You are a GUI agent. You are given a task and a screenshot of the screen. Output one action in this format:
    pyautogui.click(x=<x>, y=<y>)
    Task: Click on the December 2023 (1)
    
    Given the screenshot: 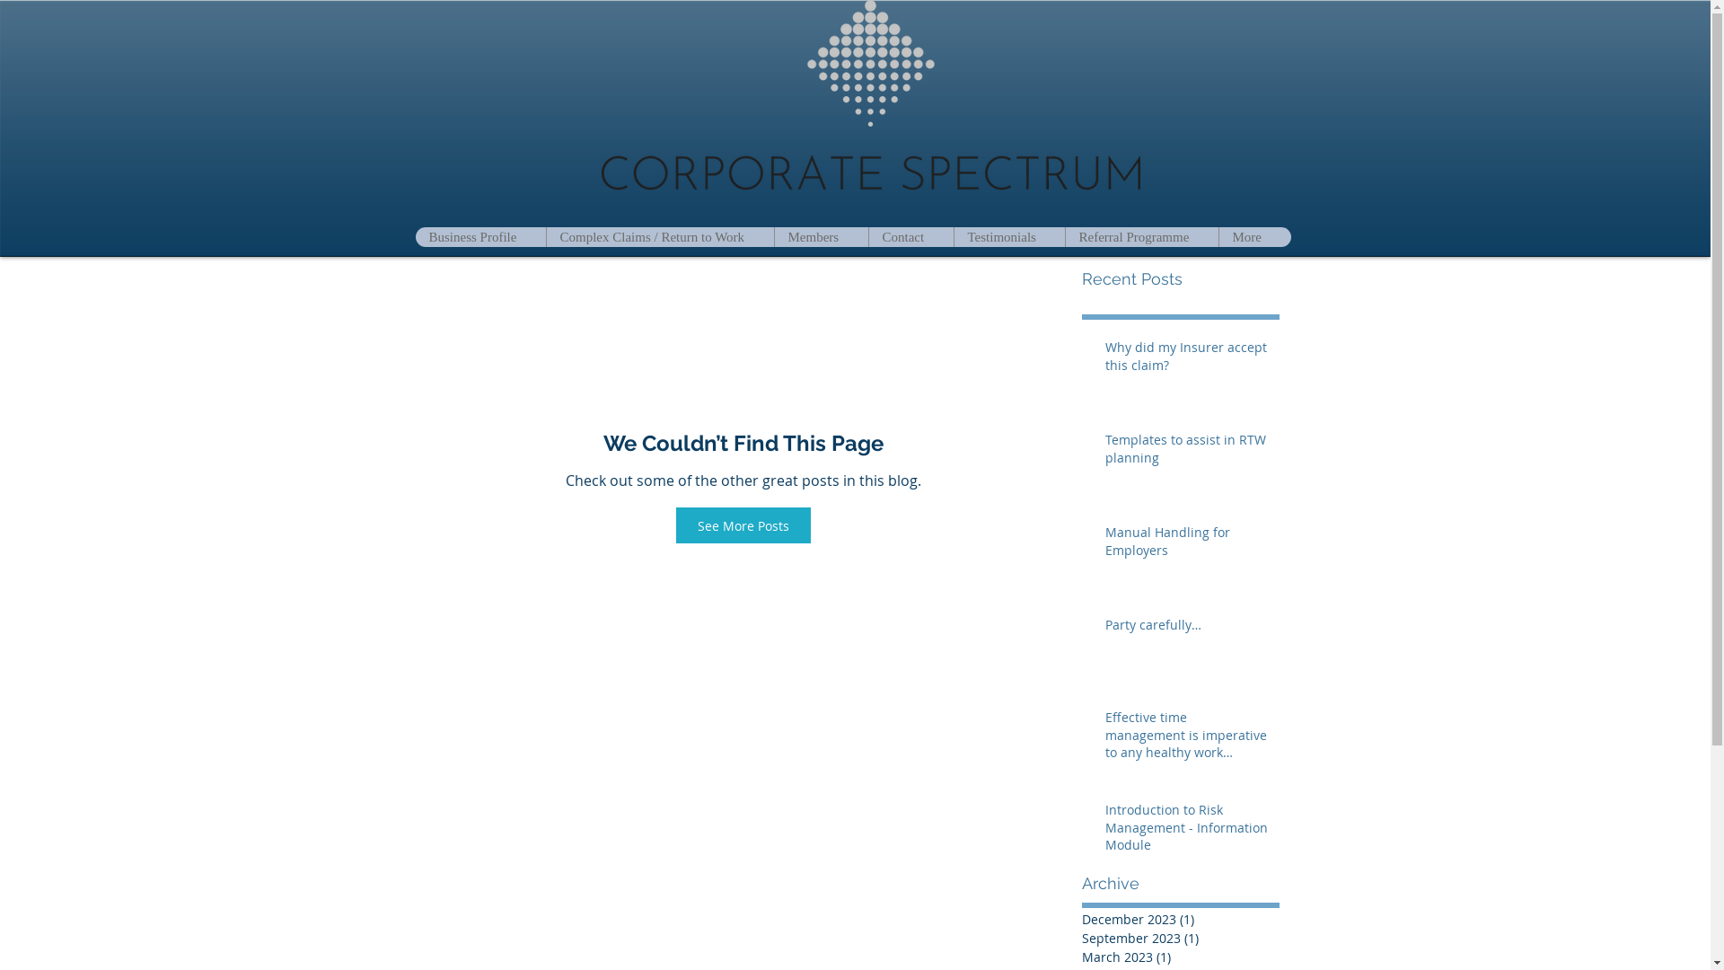 What is the action you would take?
    pyautogui.click(x=1175, y=920)
    